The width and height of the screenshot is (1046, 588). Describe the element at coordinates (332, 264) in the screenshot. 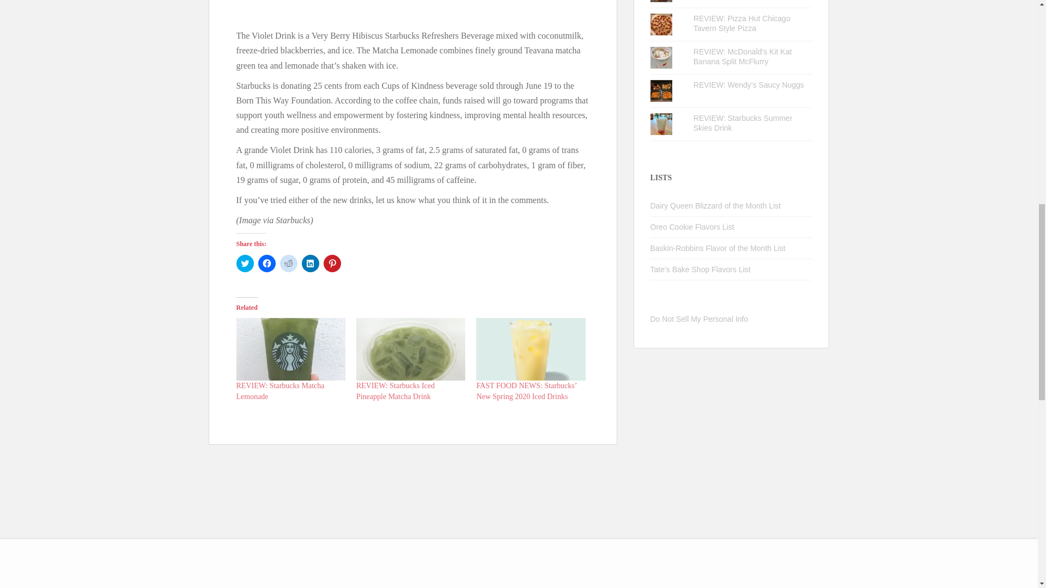

I see `Click to share on Pinterest` at that location.